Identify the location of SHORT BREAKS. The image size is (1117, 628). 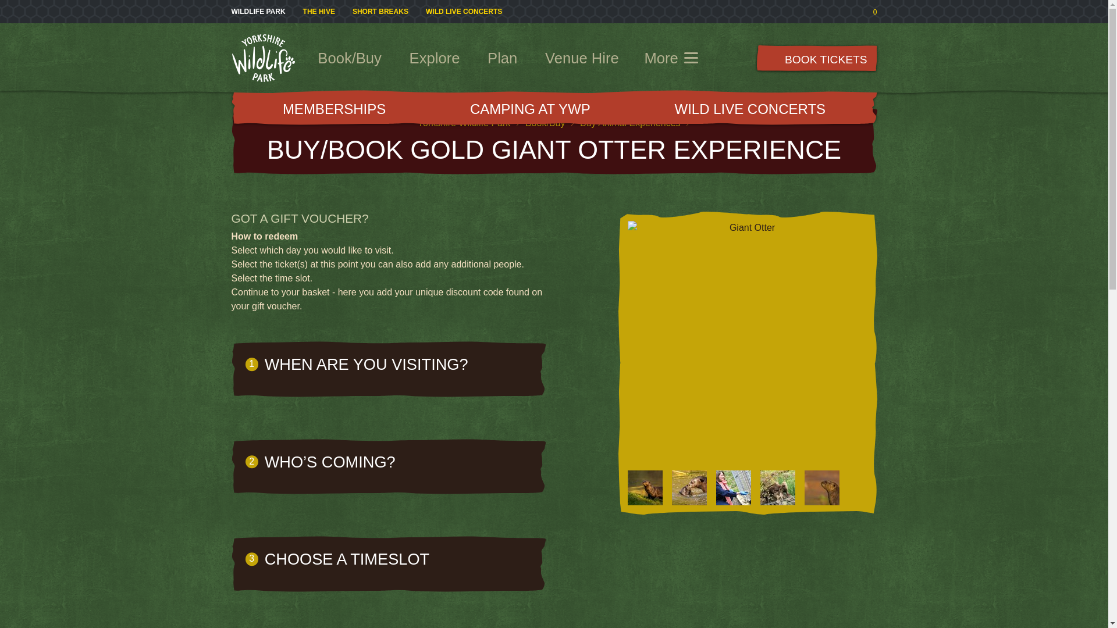
(380, 11).